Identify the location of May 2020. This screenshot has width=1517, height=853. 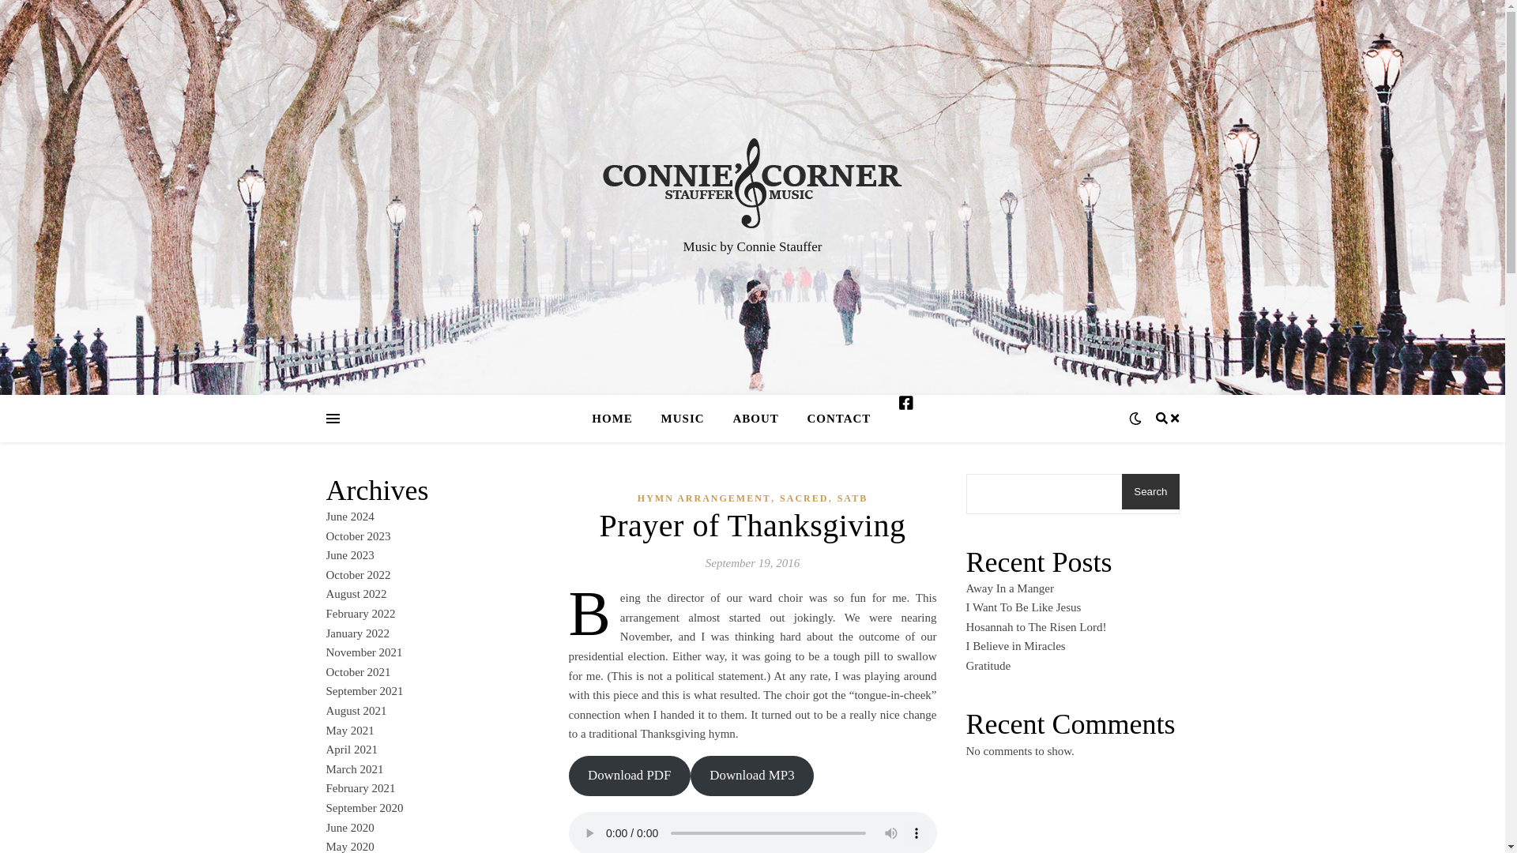
(349, 847).